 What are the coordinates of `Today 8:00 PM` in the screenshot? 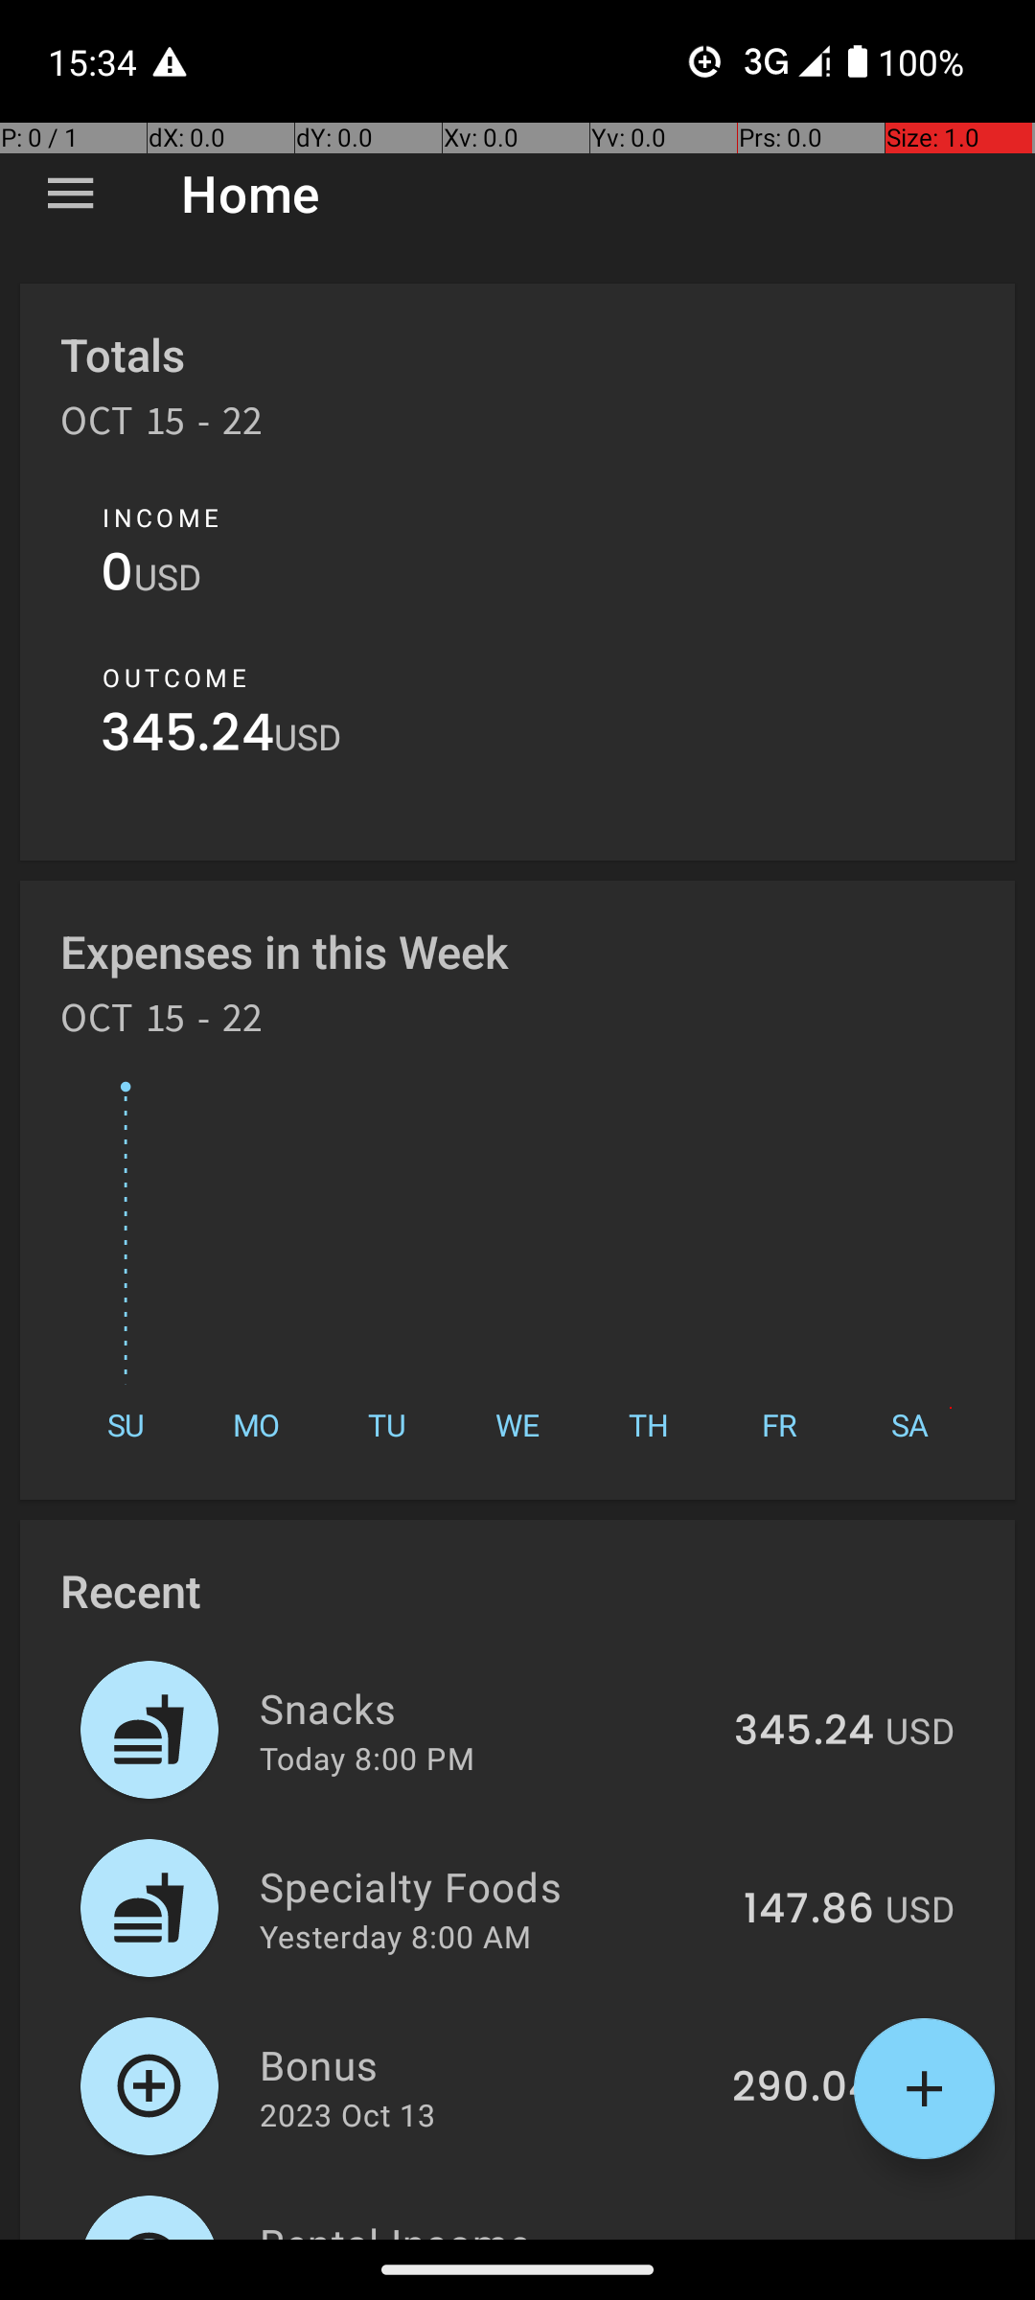 It's located at (367, 1758).